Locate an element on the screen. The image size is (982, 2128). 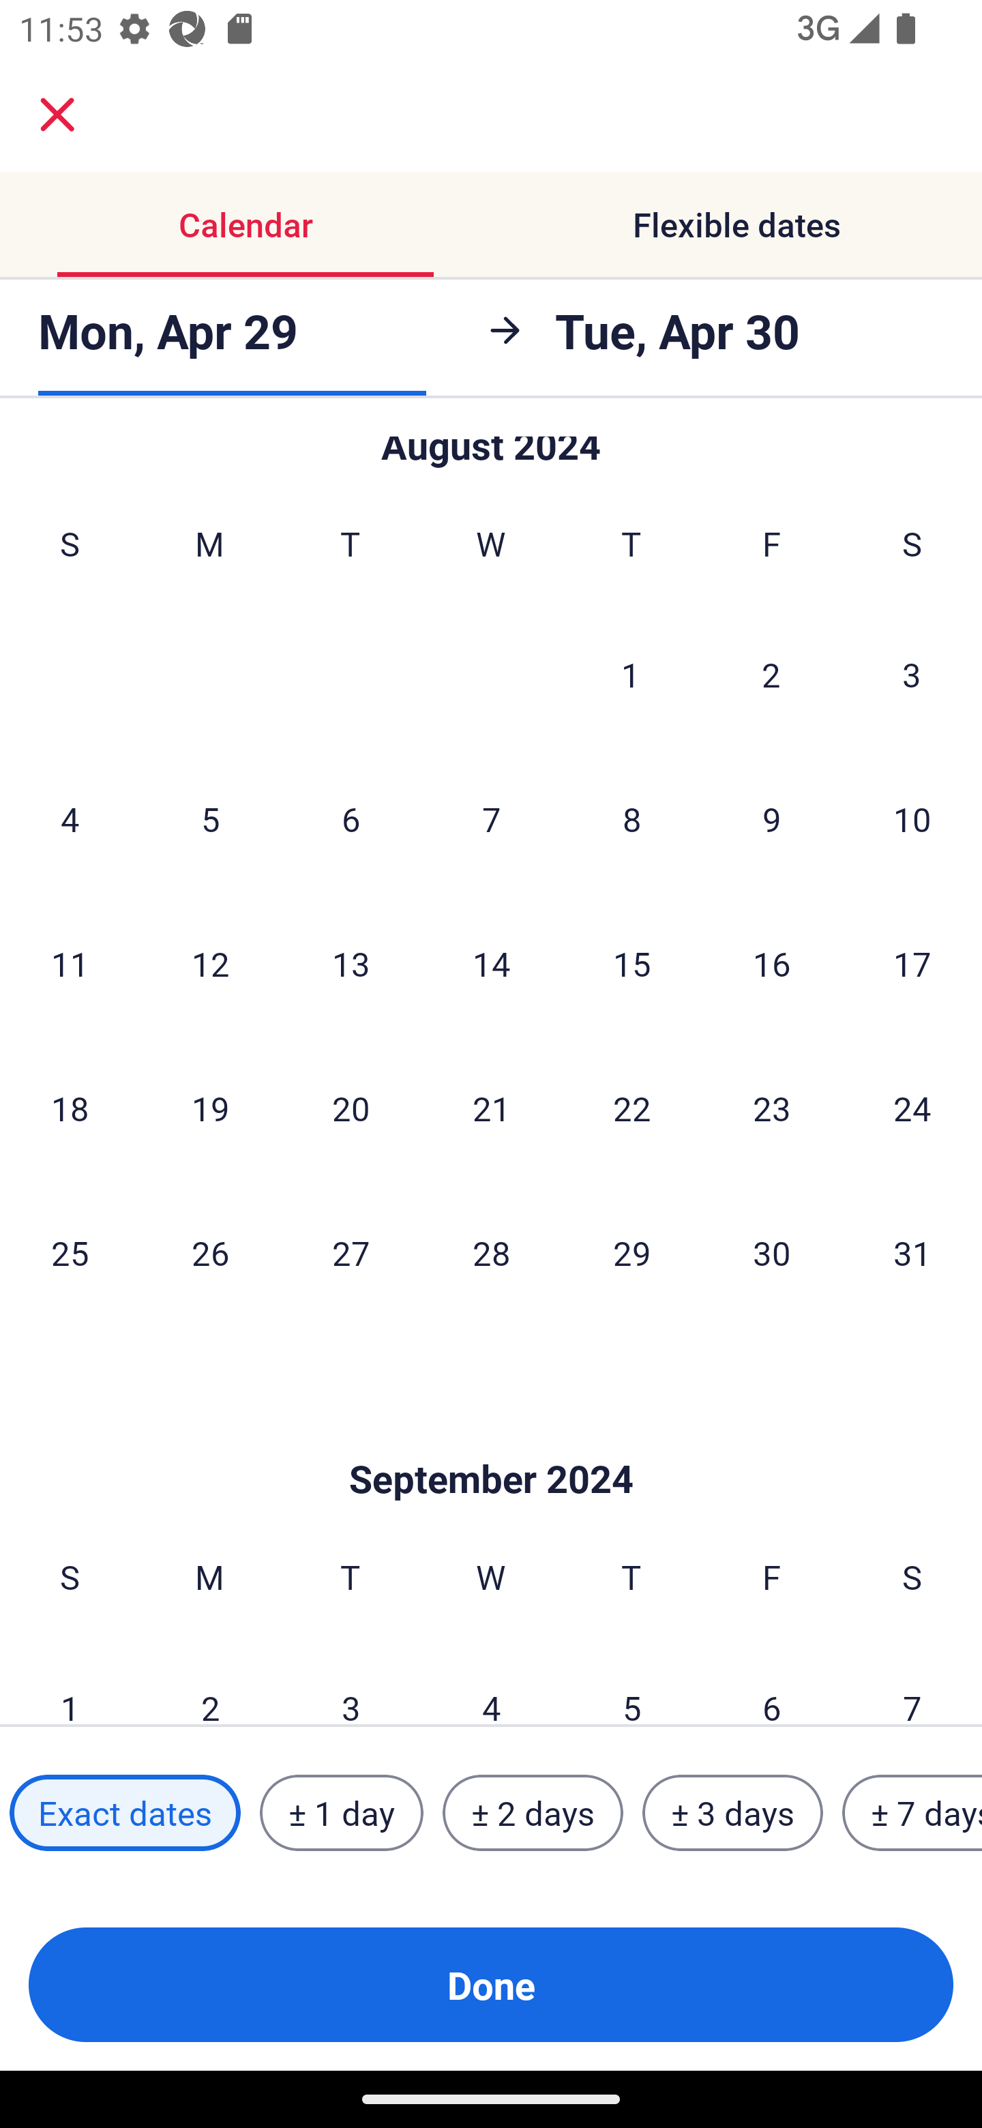
Skip to Done is located at coordinates (491, 1438).